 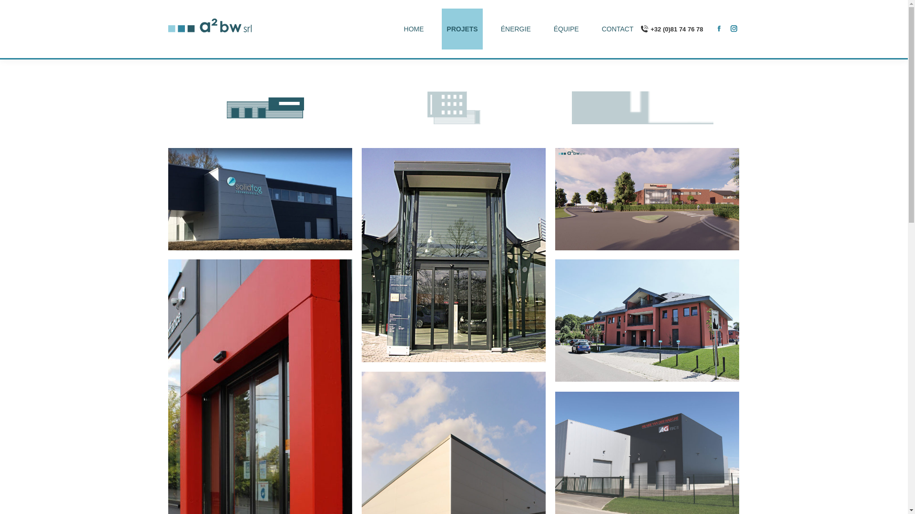 I want to click on Facebook page opens in new window, so click(x=719, y=28).